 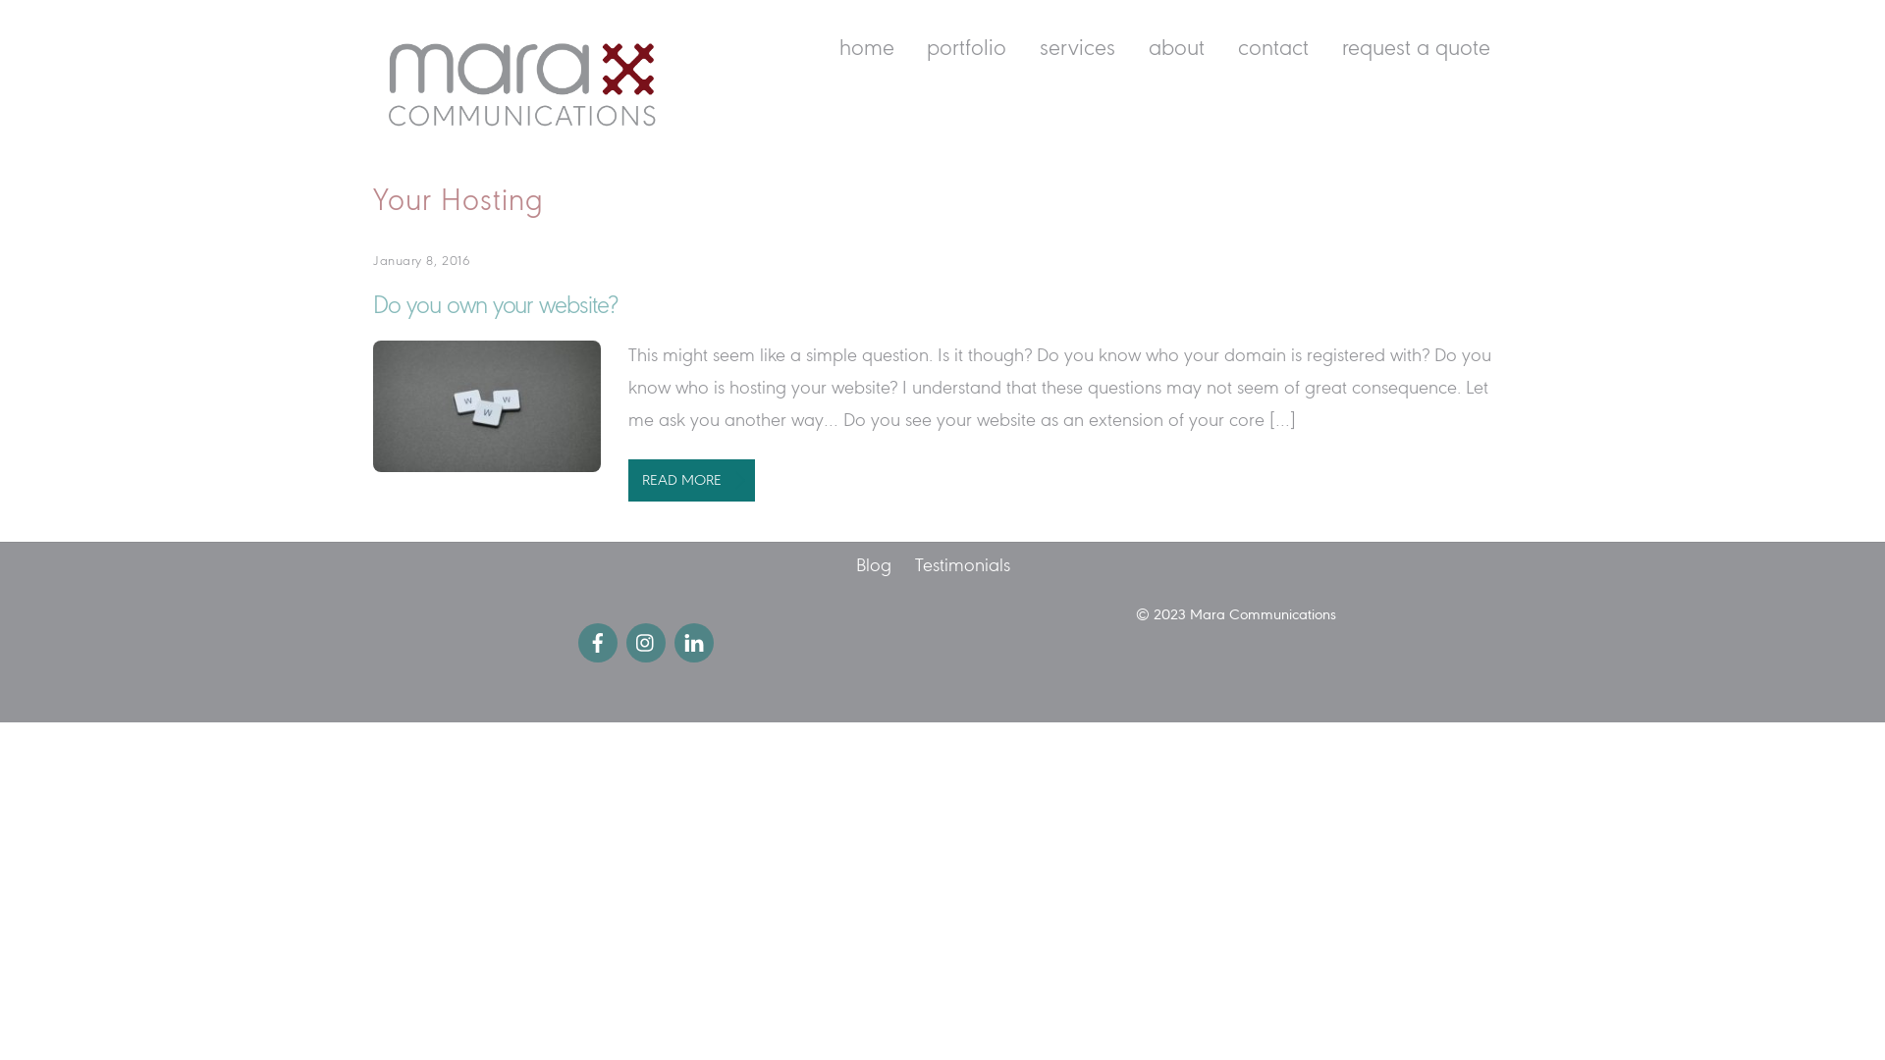 I want to click on Mara Communications, so click(x=520, y=133).